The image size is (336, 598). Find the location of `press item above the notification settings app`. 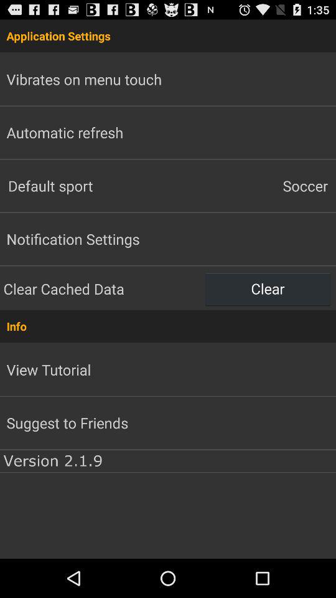

press item above the notification settings app is located at coordinates (84, 186).